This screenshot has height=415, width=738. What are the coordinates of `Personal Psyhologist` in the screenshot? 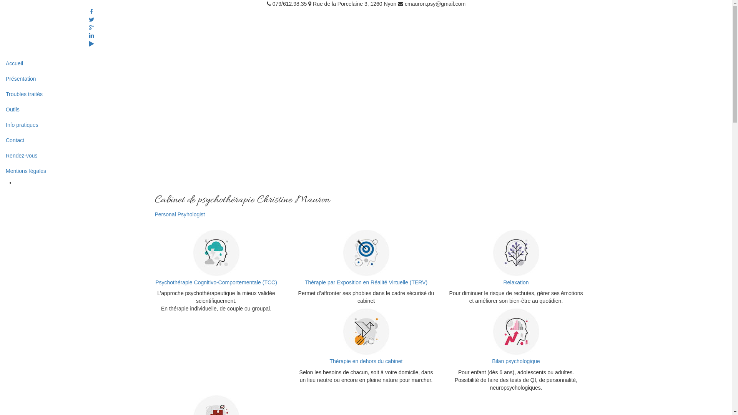 It's located at (180, 214).